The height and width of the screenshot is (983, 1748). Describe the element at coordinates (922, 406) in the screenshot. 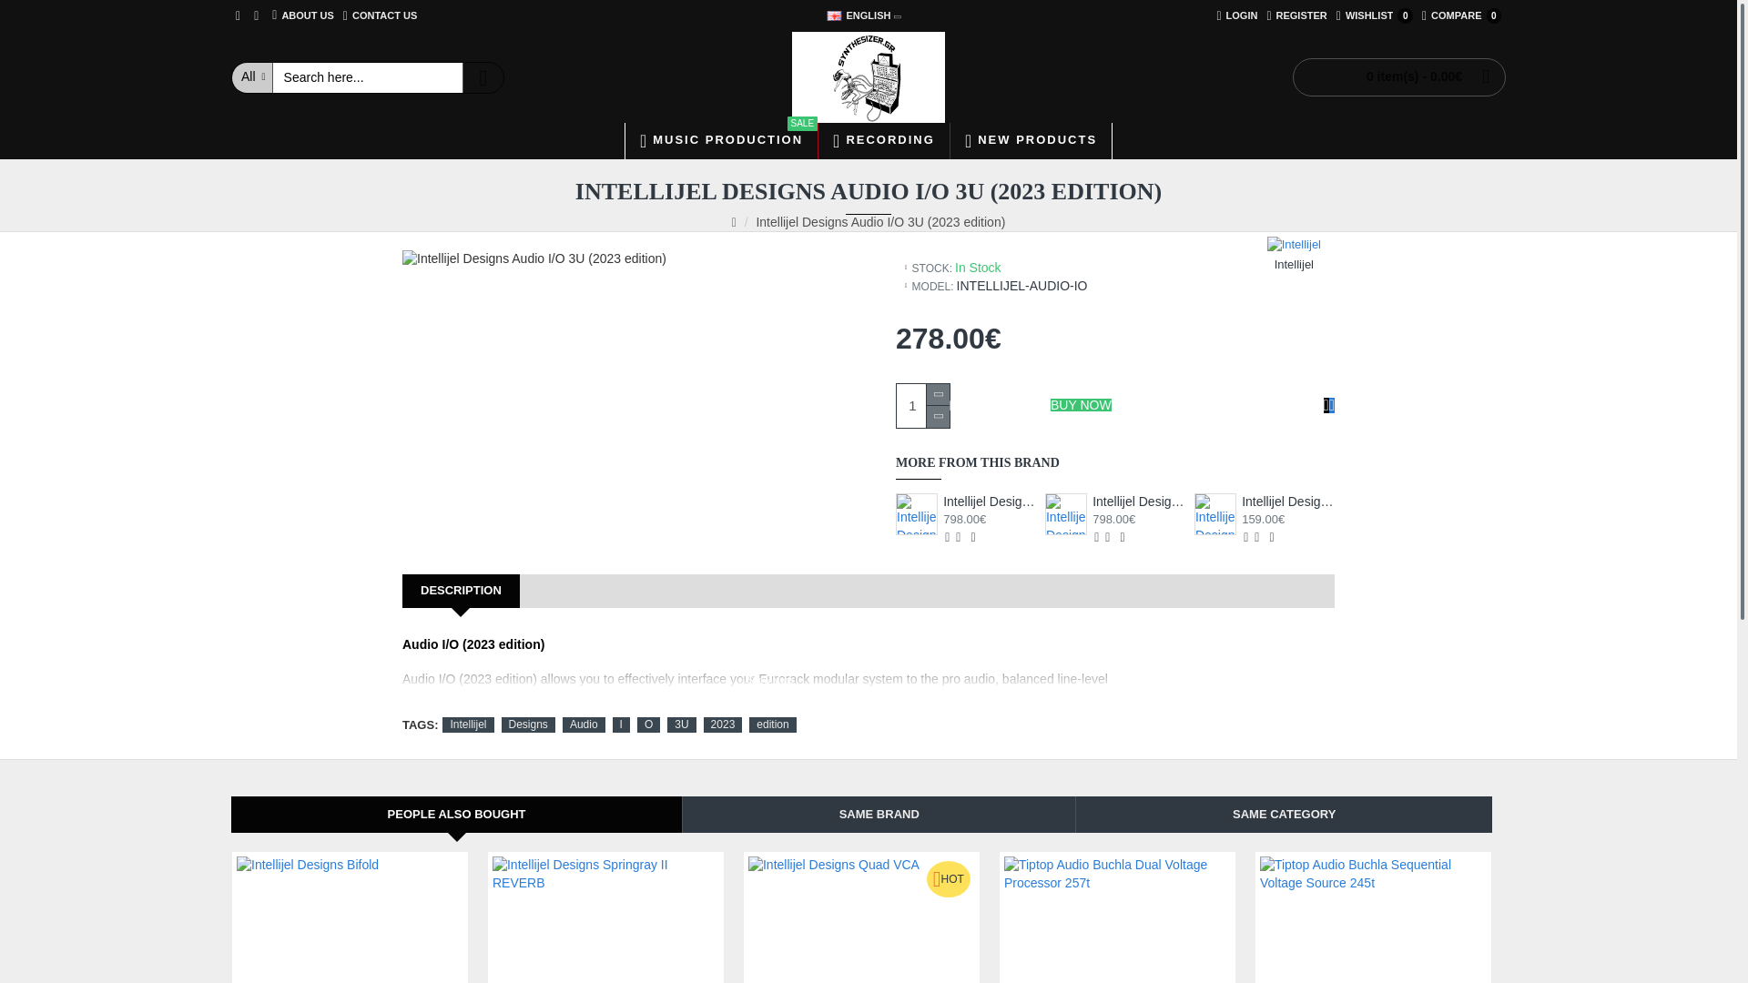

I see `English` at that location.